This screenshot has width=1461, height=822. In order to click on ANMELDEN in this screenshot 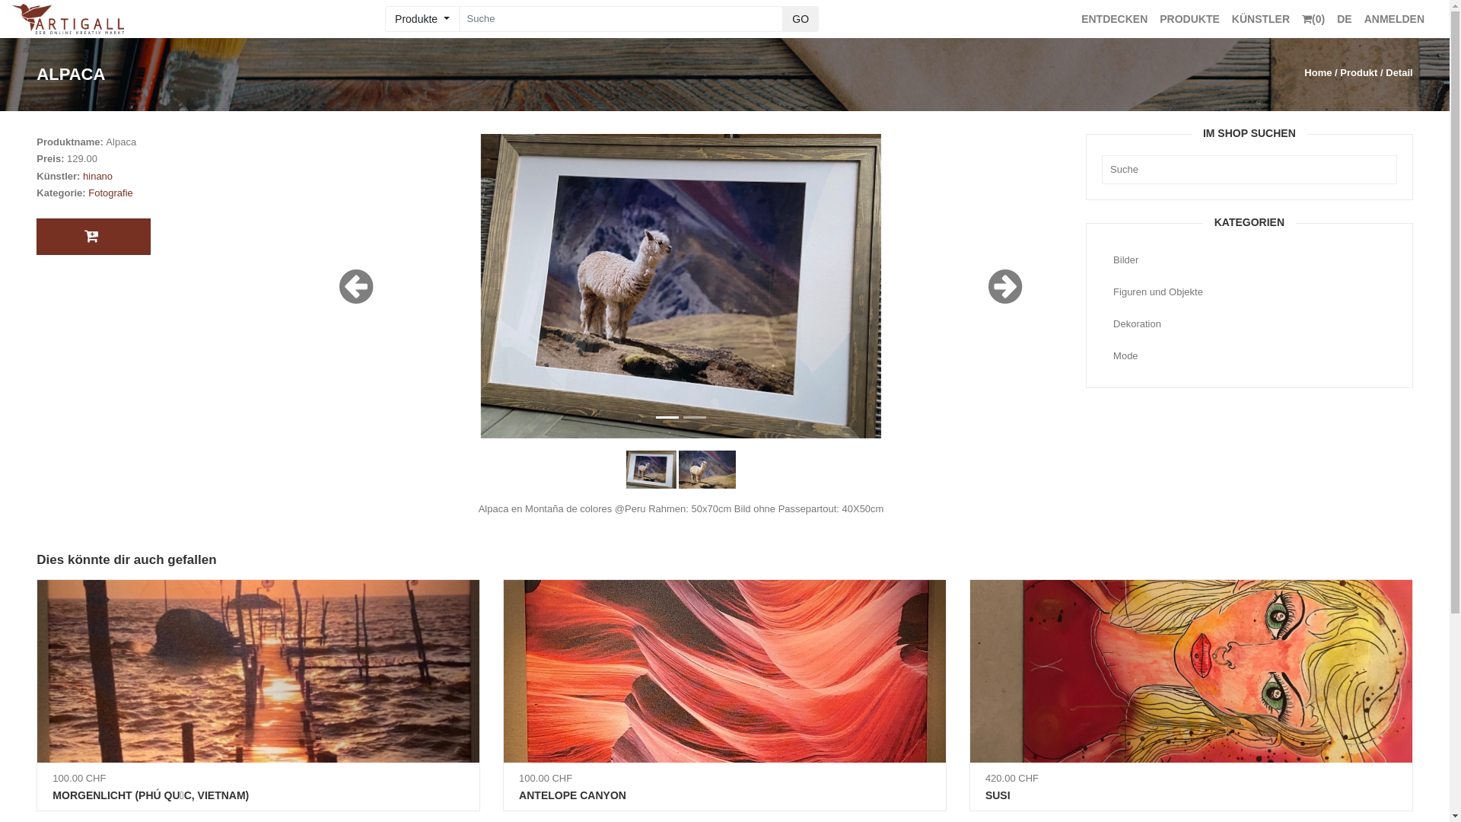, I will do `click(1394, 19)`.